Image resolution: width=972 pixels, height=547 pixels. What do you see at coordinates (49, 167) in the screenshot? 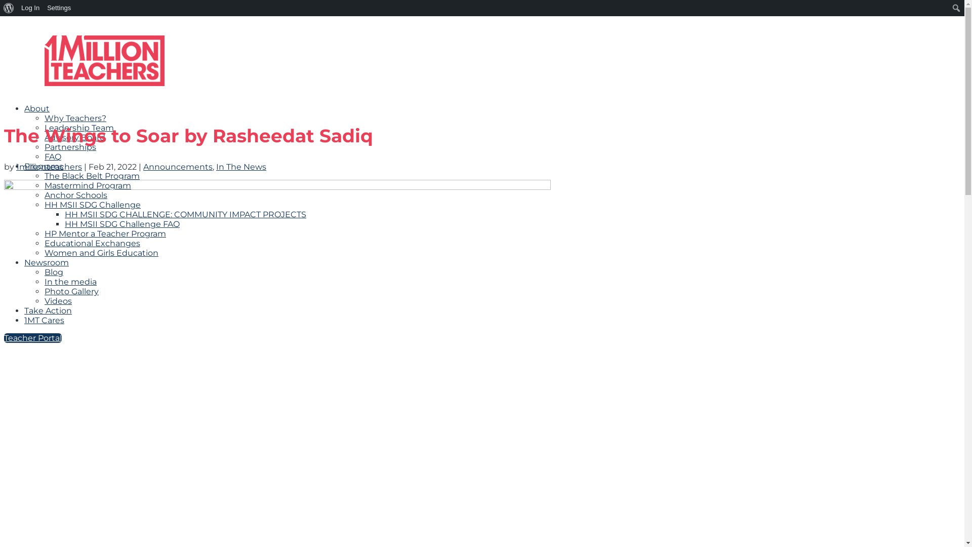
I see `1millionteachers` at bounding box center [49, 167].